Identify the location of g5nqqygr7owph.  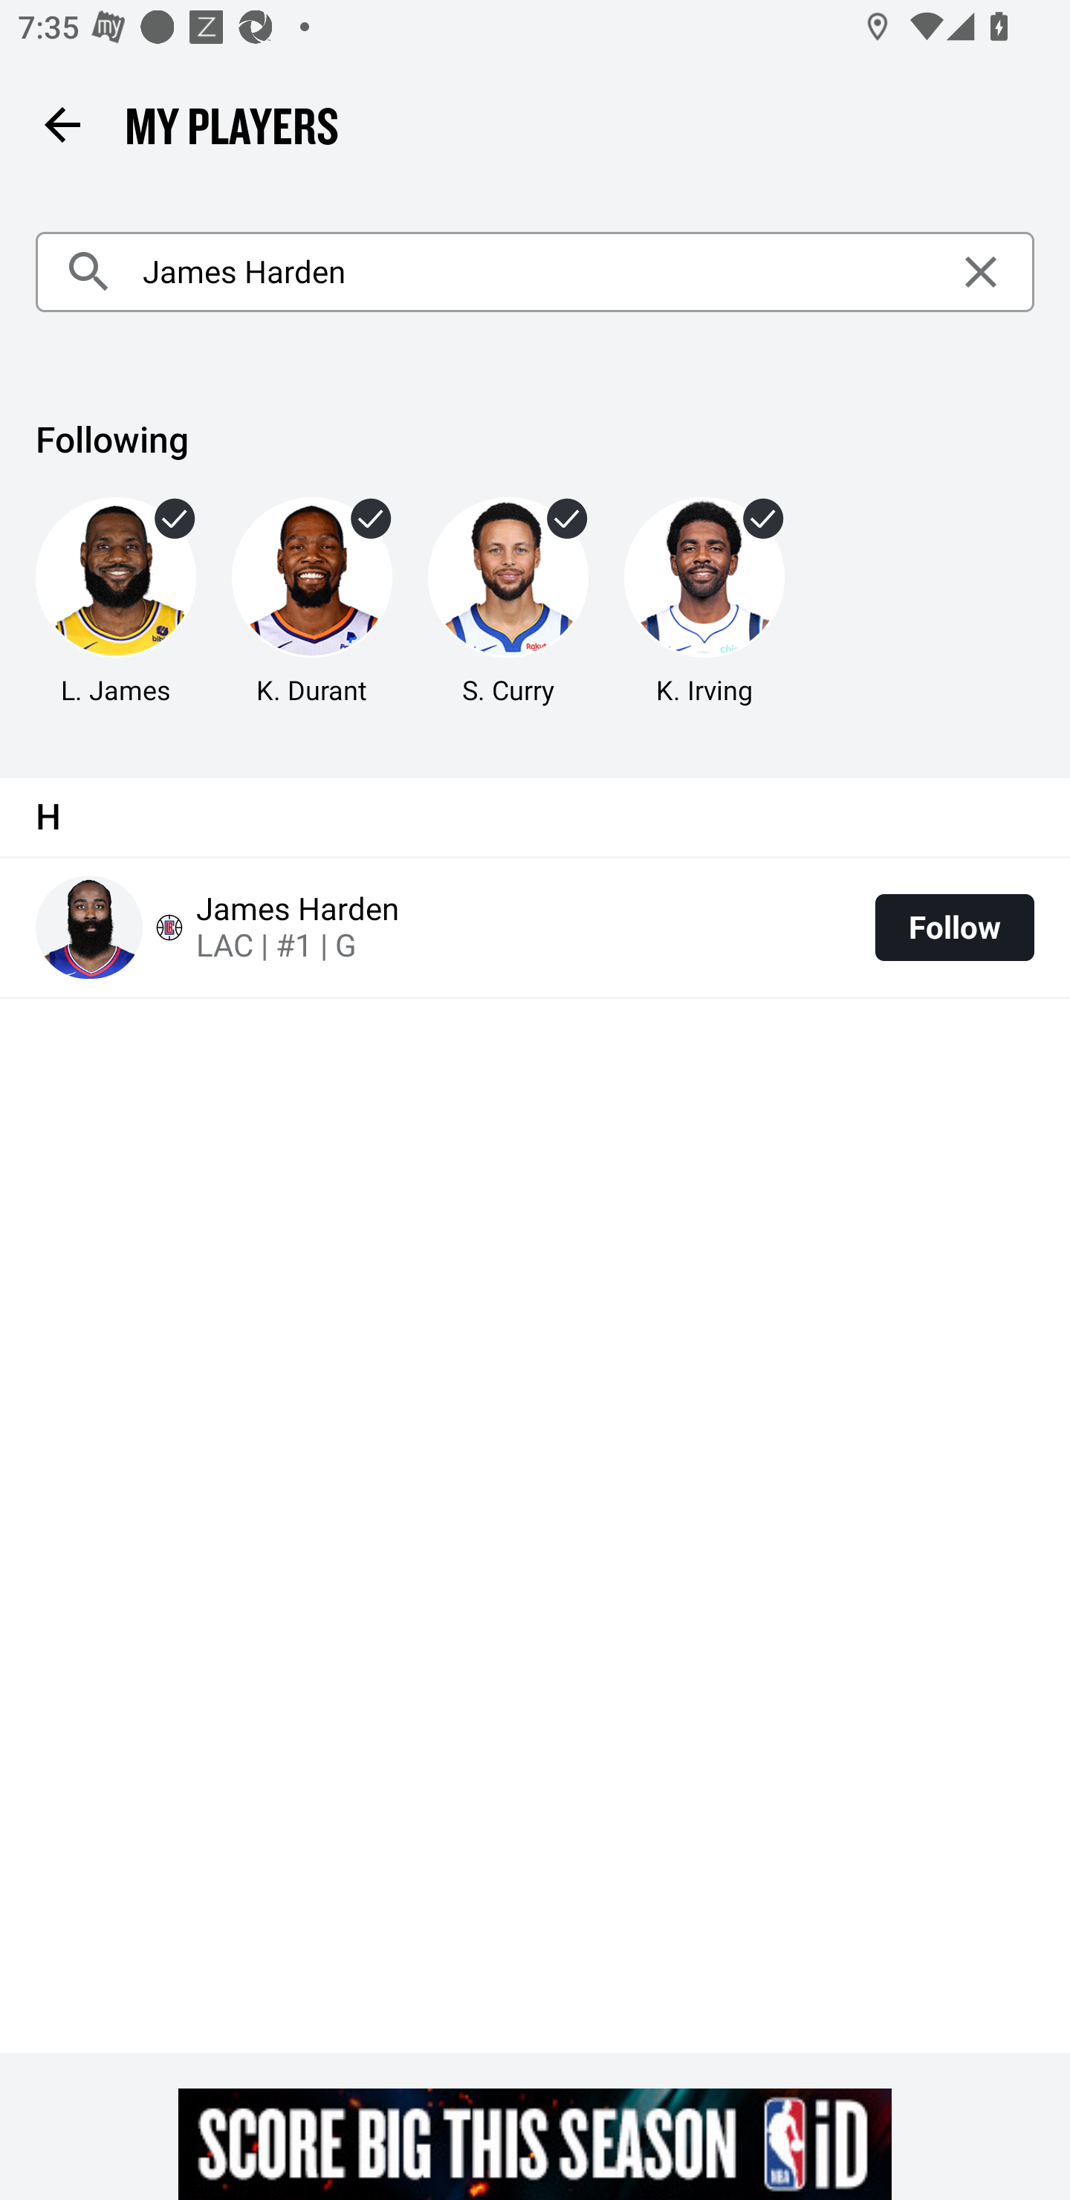
(535, 2144).